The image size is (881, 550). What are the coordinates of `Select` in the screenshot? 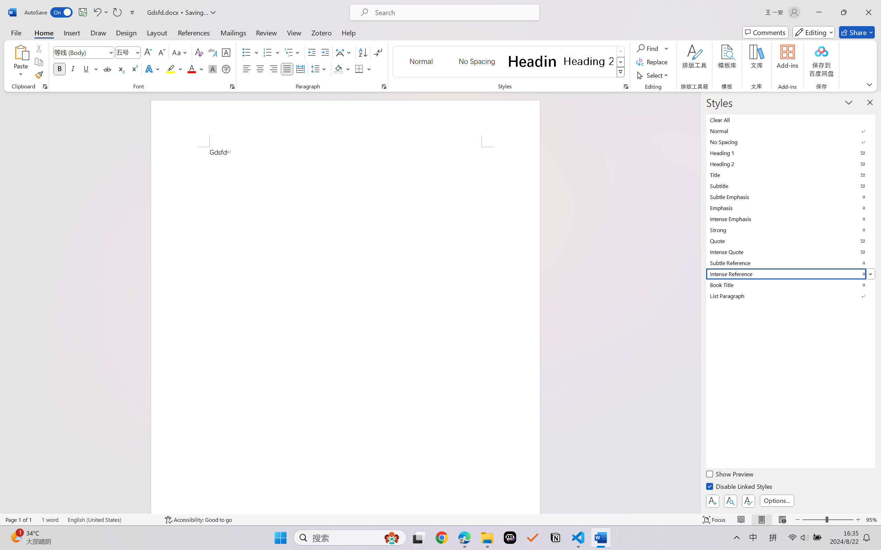 It's located at (654, 75).